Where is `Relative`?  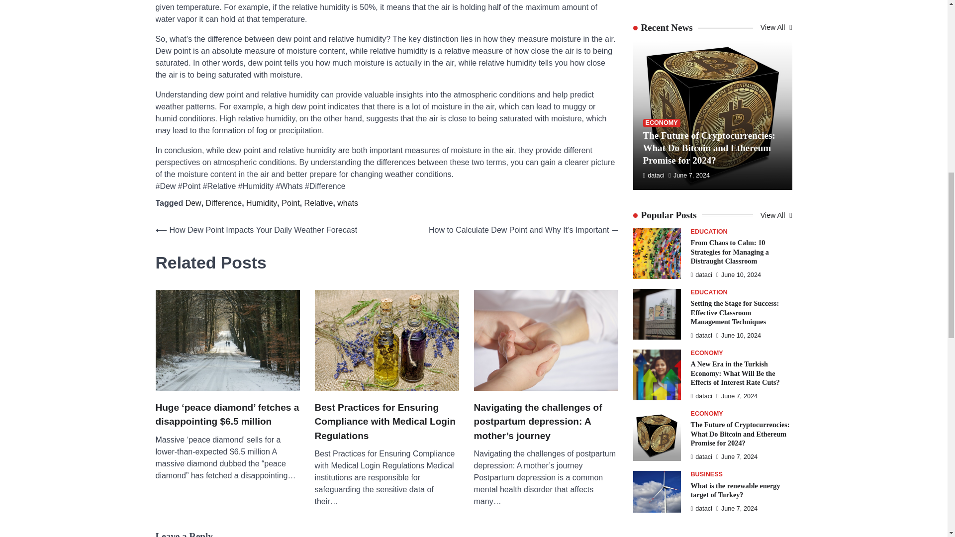
Relative is located at coordinates (319, 203).